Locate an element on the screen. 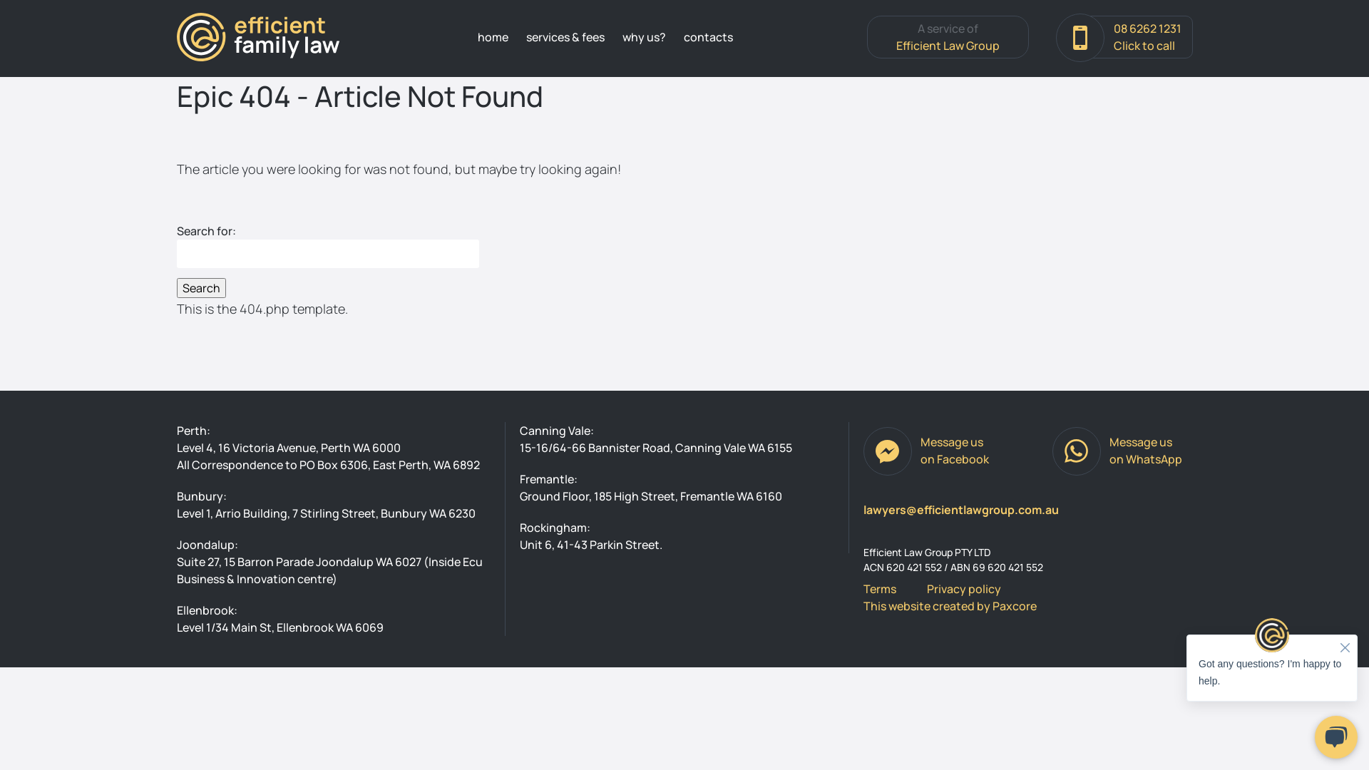  Message us
on Facebook is located at coordinates (931, 451).